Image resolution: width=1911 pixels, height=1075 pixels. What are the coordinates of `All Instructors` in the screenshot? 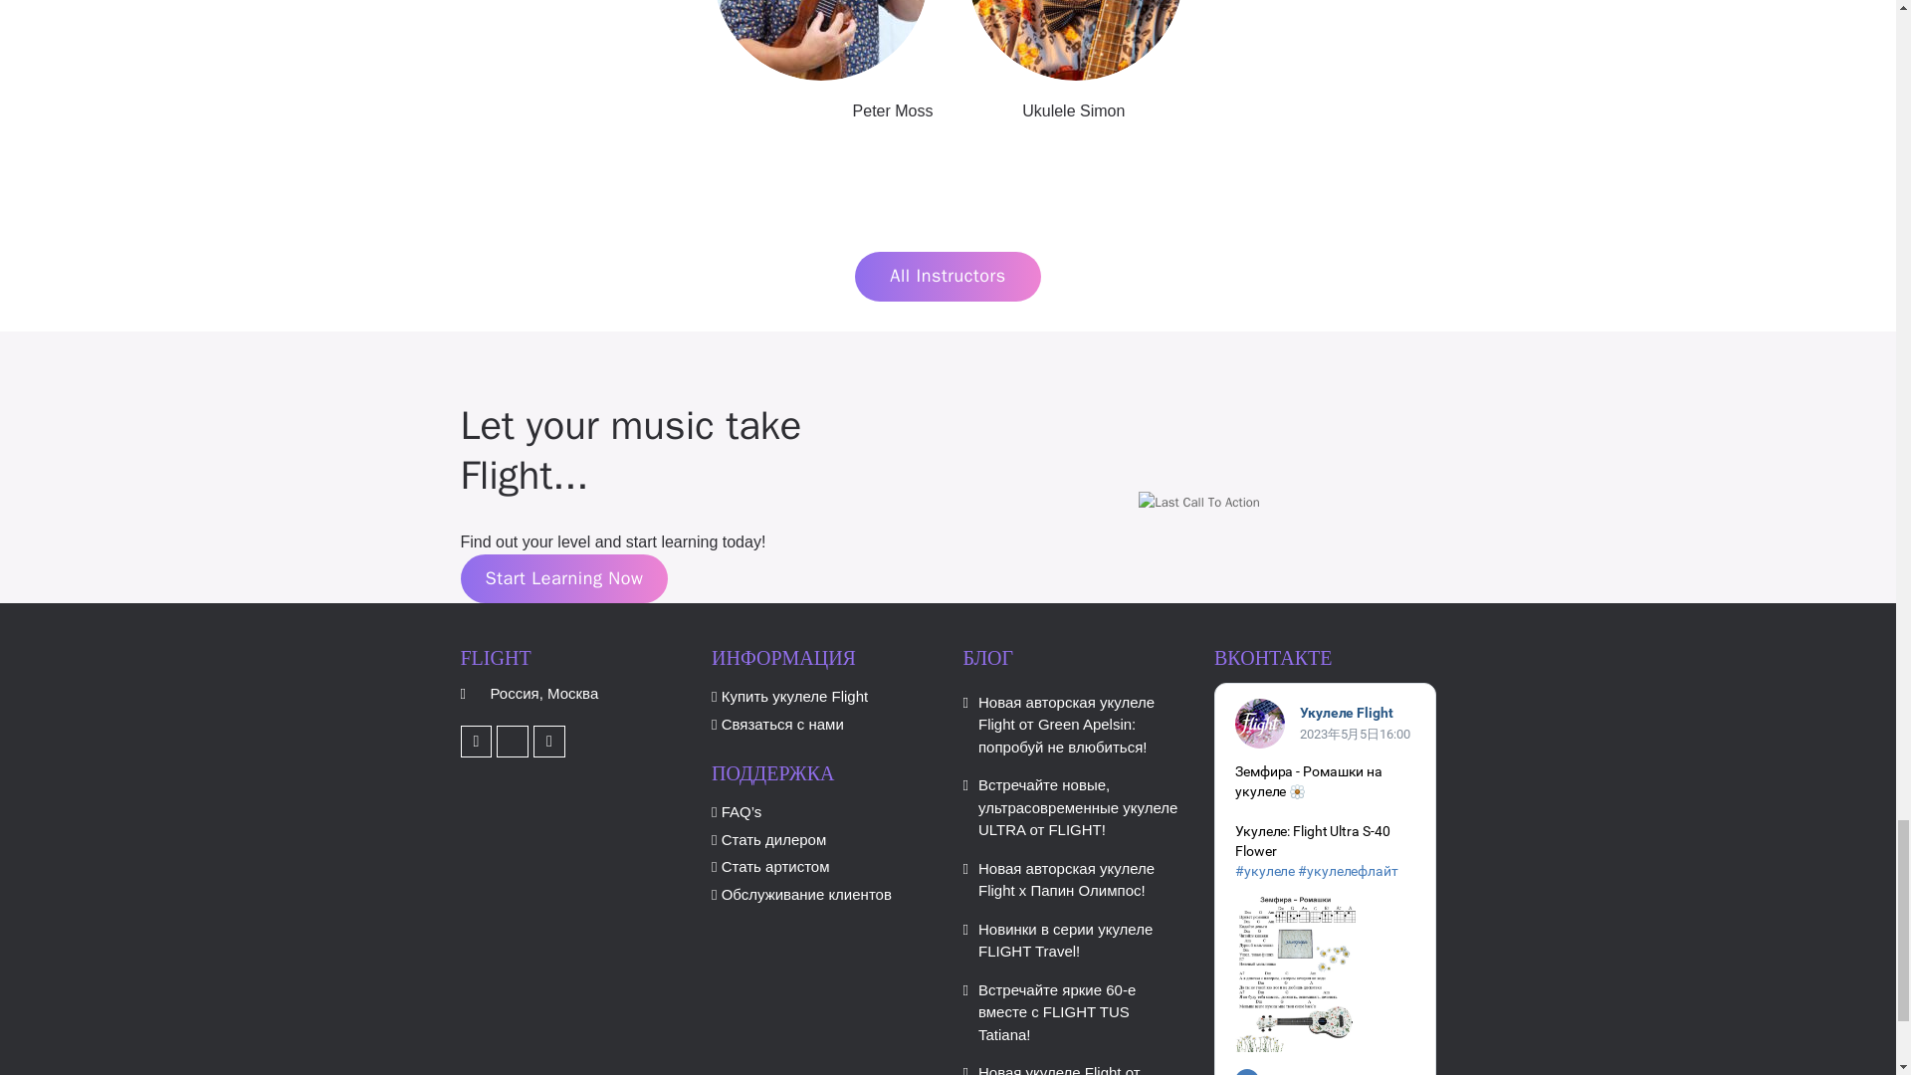 It's located at (947, 277).